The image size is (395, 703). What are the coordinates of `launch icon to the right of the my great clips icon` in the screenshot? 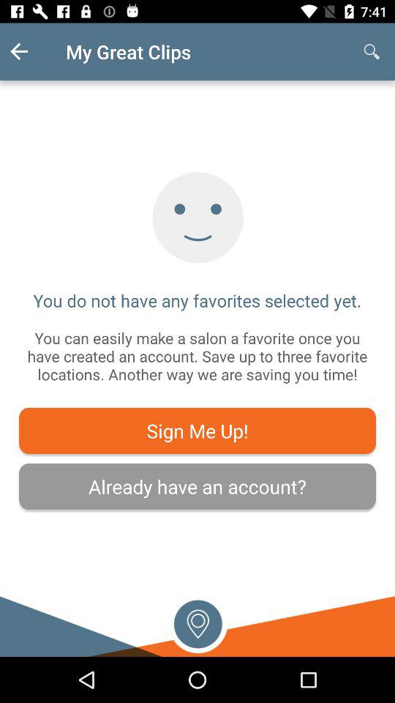 It's located at (372, 51).